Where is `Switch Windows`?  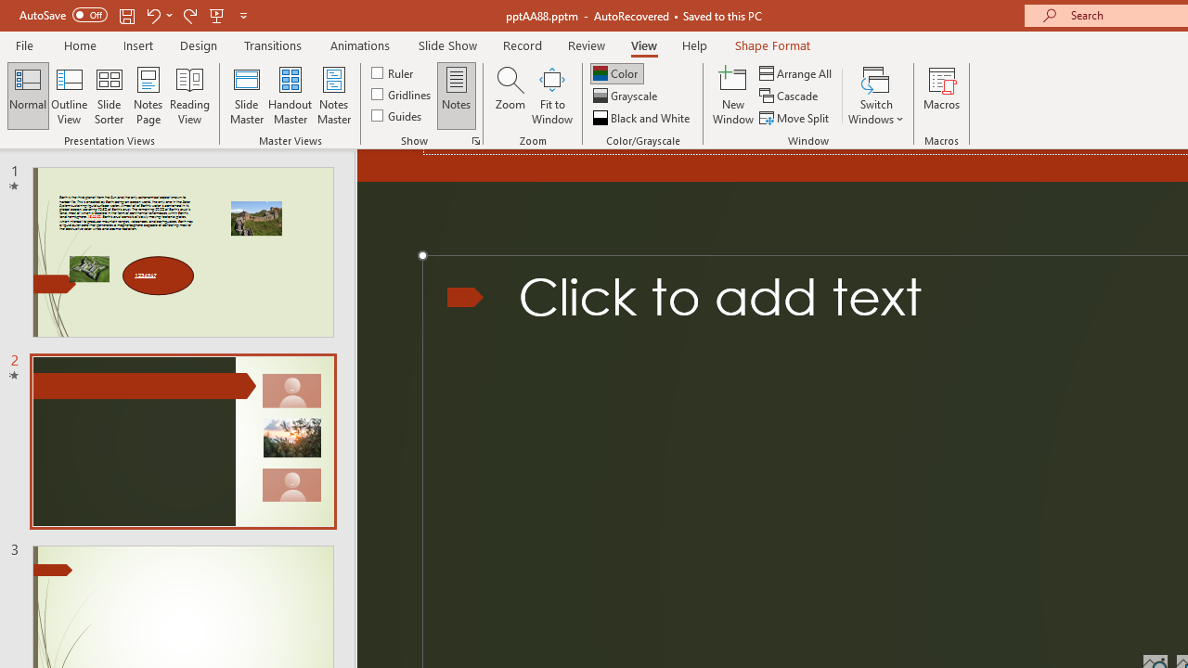 Switch Windows is located at coordinates (876, 95).